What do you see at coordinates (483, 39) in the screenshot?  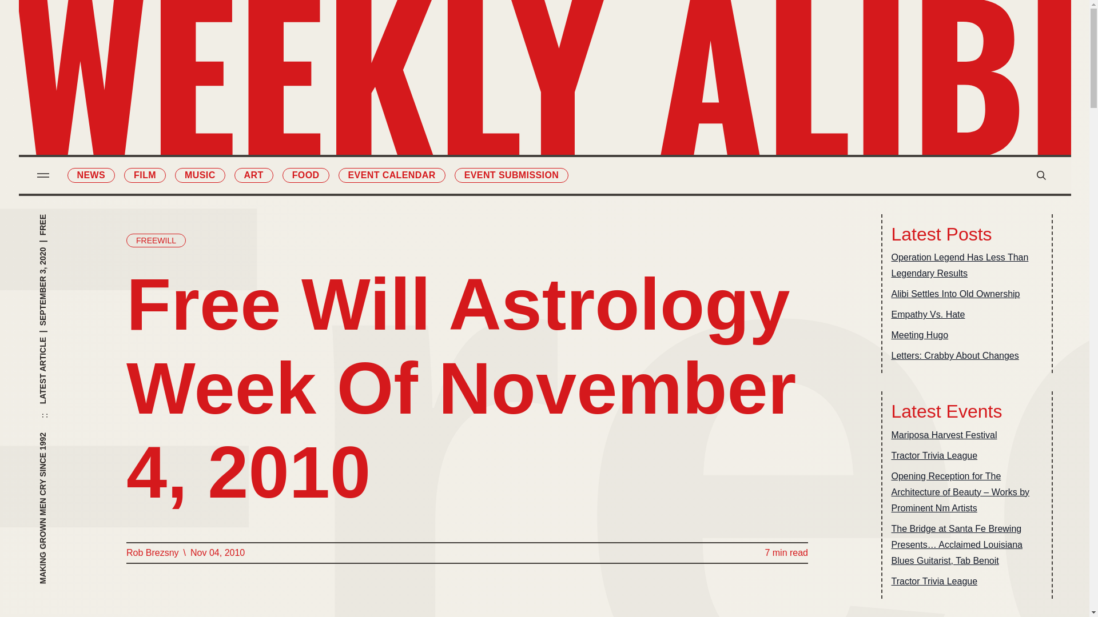 I see `NEWS` at bounding box center [483, 39].